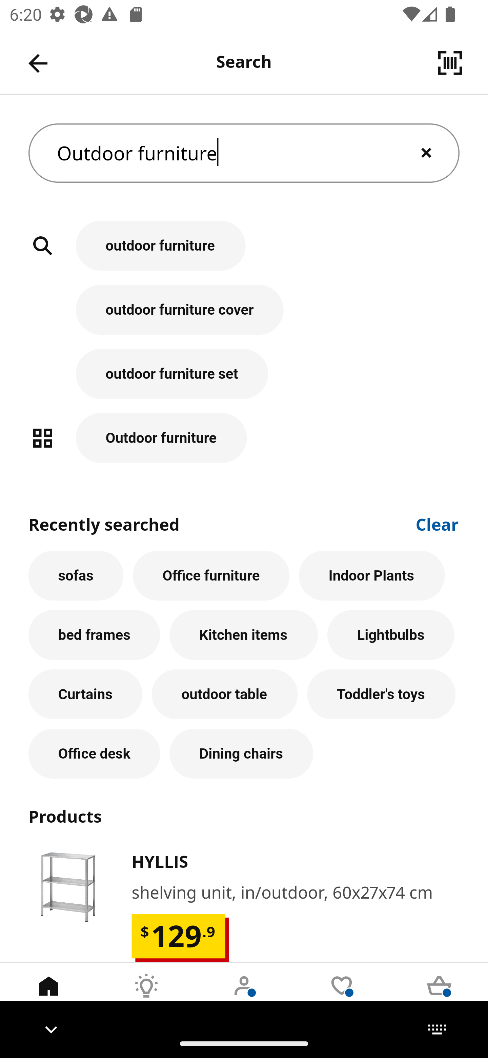 The width and height of the screenshot is (488, 1058). What do you see at coordinates (439, 996) in the screenshot?
I see `Cart
Tab 5 of 5` at bounding box center [439, 996].